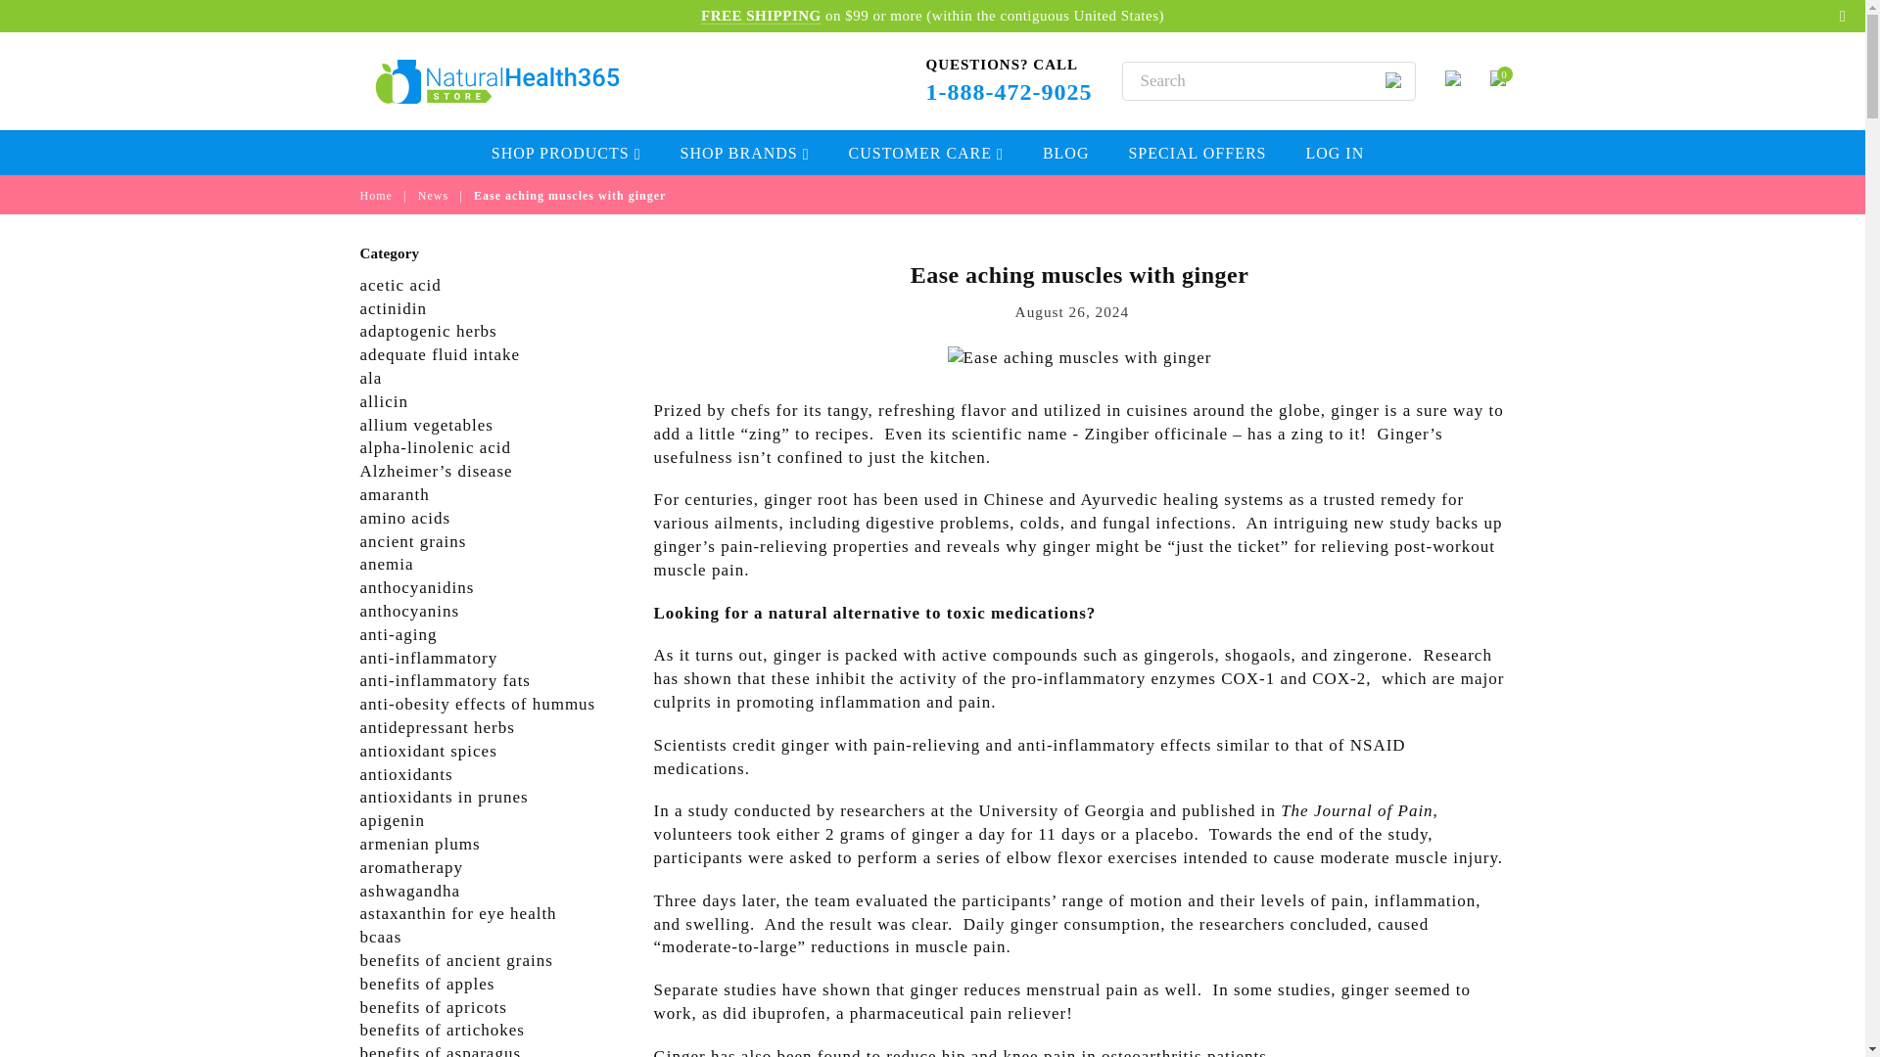  What do you see at coordinates (384, 401) in the screenshot?
I see `Show articles tagged allicin` at bounding box center [384, 401].